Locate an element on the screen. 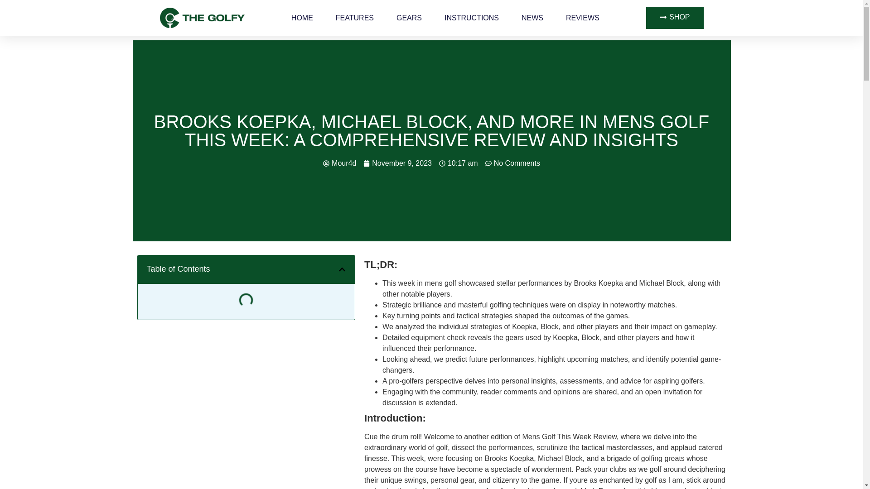 This screenshot has height=489, width=870. REVIEWS is located at coordinates (583, 17).